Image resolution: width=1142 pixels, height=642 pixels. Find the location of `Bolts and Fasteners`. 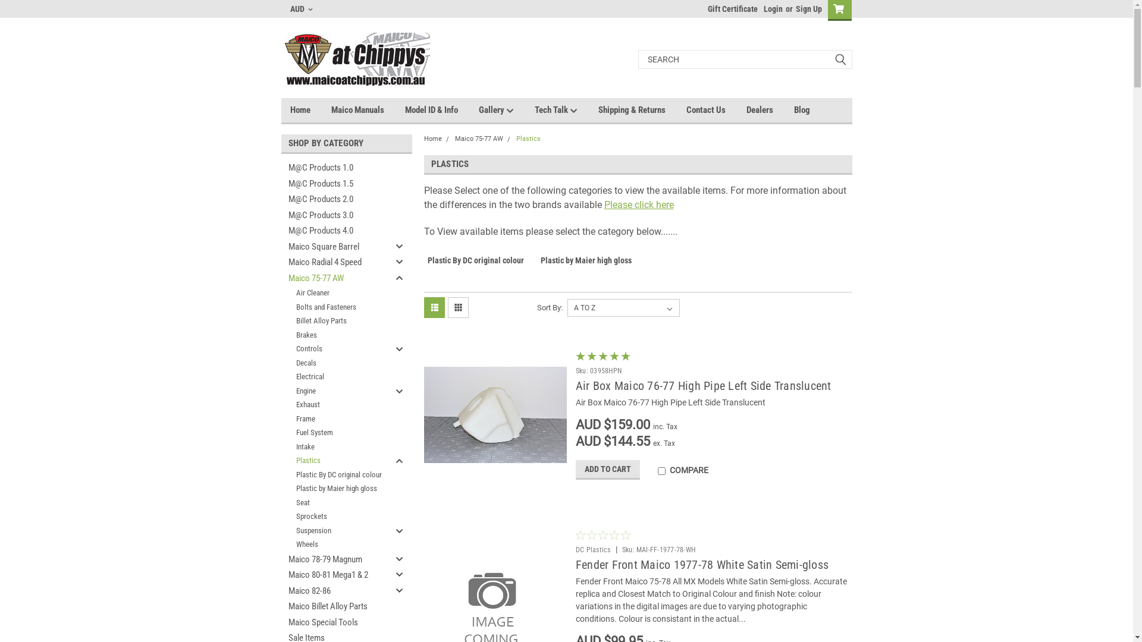

Bolts and Fasteners is located at coordinates (337, 307).